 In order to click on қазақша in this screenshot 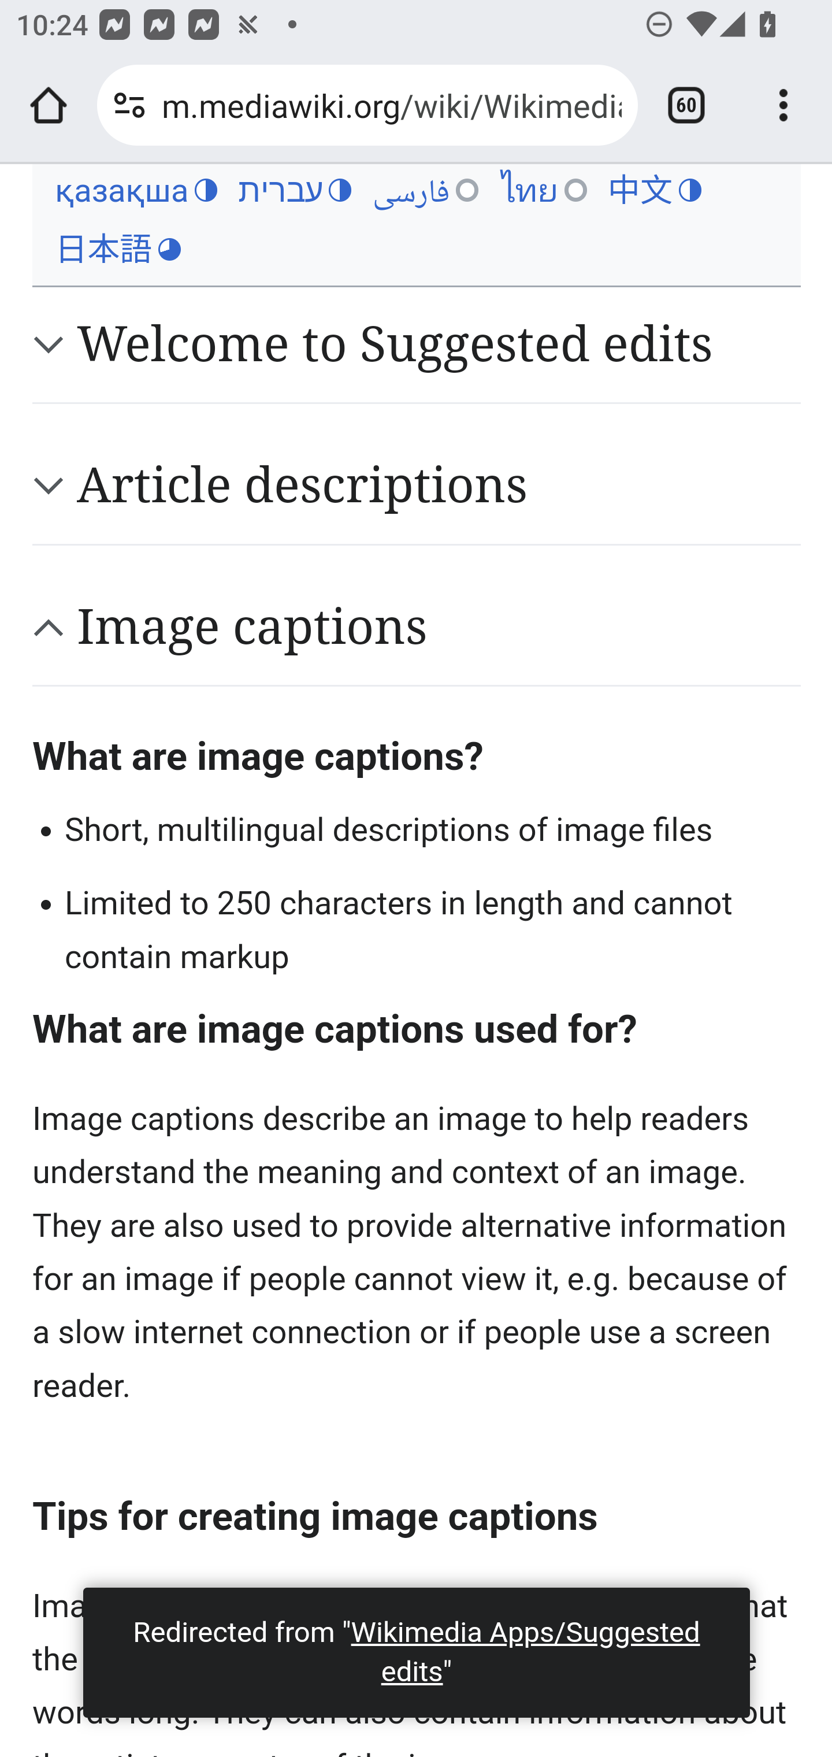, I will do `click(136, 191)`.